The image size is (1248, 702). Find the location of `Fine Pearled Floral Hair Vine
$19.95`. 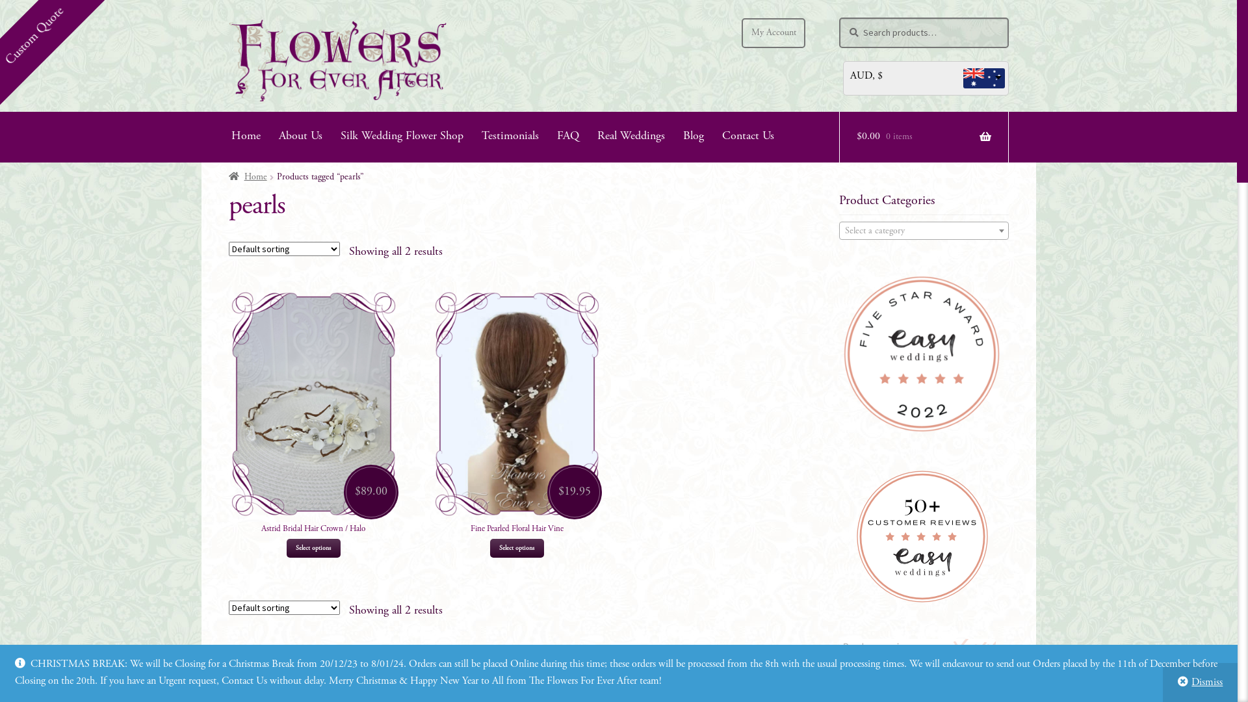

Fine Pearled Floral Hair Vine
$19.95 is located at coordinates (517, 412).